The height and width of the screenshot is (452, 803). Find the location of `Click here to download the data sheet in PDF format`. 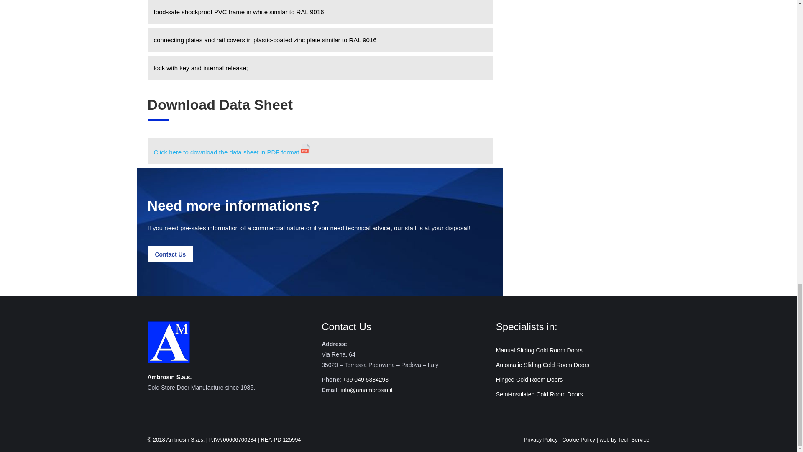

Click here to download the data sheet in PDF format is located at coordinates (227, 152).